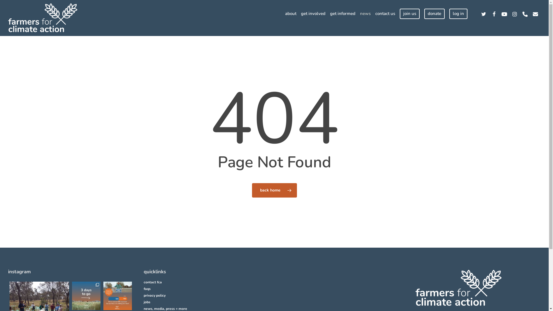  I want to click on donate, so click(434, 14).